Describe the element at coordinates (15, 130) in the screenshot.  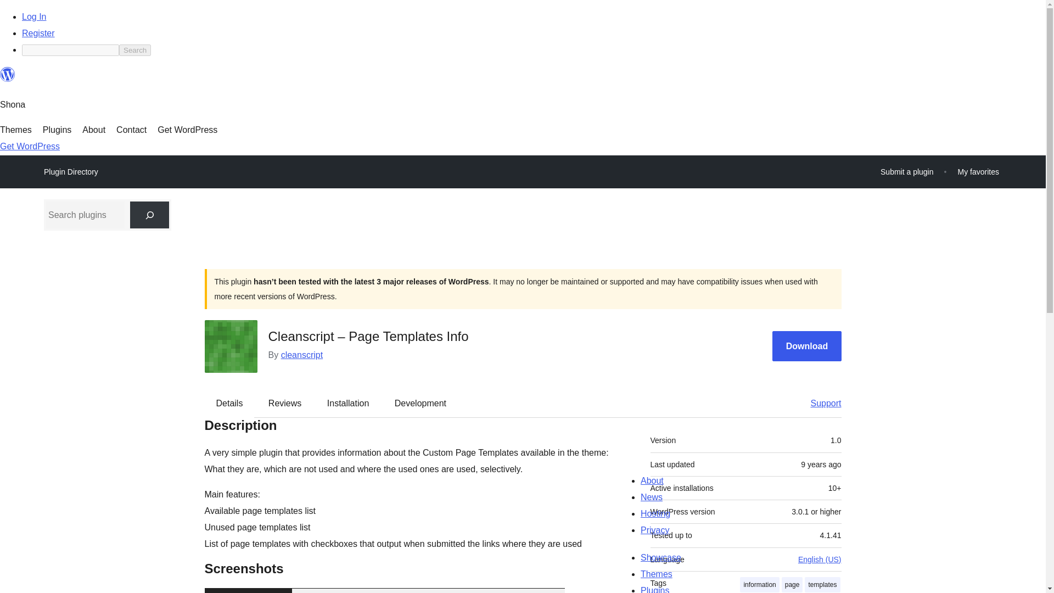
I see `Themes` at that location.